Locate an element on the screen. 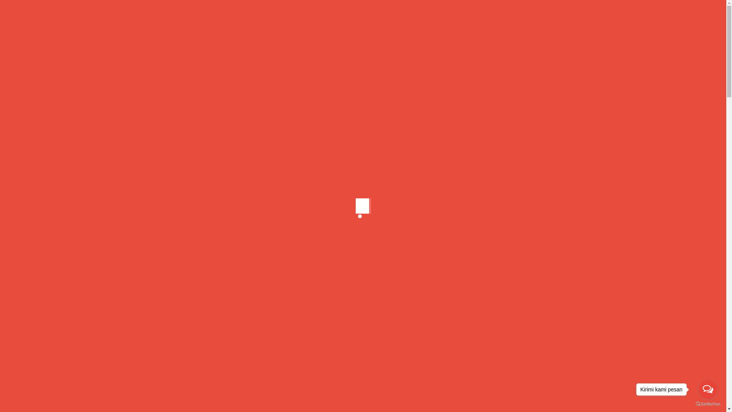 This screenshot has width=732, height=412. Arikel Tentang Sofa is located at coordinates (497, 278).